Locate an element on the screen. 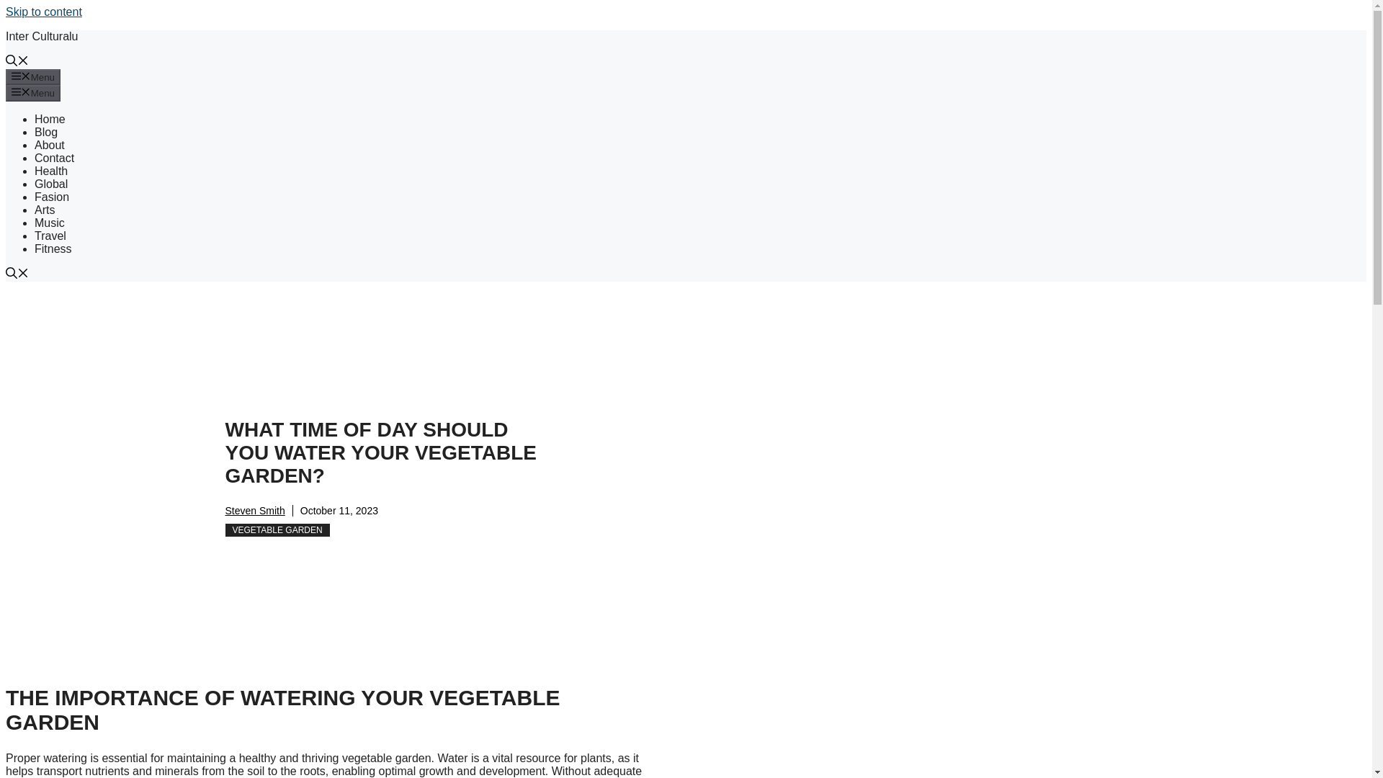 The image size is (1383, 778). VEGETABLE GARDEN is located at coordinates (277, 530).